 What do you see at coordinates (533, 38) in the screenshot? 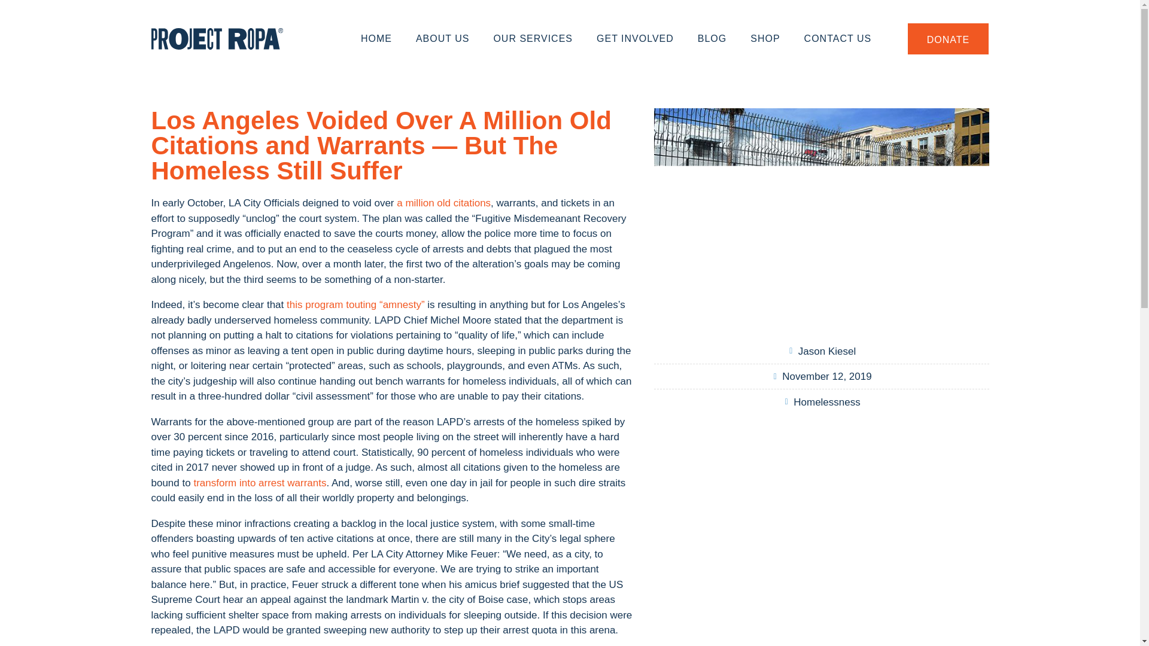
I see `Our Services` at bounding box center [533, 38].